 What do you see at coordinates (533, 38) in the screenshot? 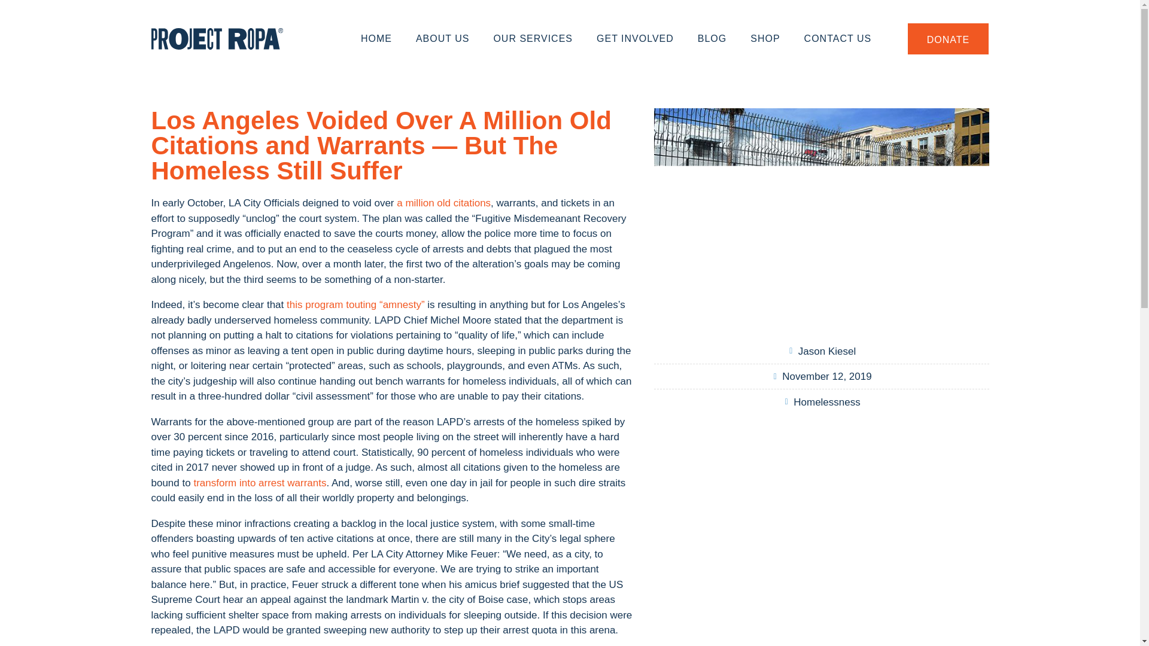
I see `Our Services` at bounding box center [533, 38].